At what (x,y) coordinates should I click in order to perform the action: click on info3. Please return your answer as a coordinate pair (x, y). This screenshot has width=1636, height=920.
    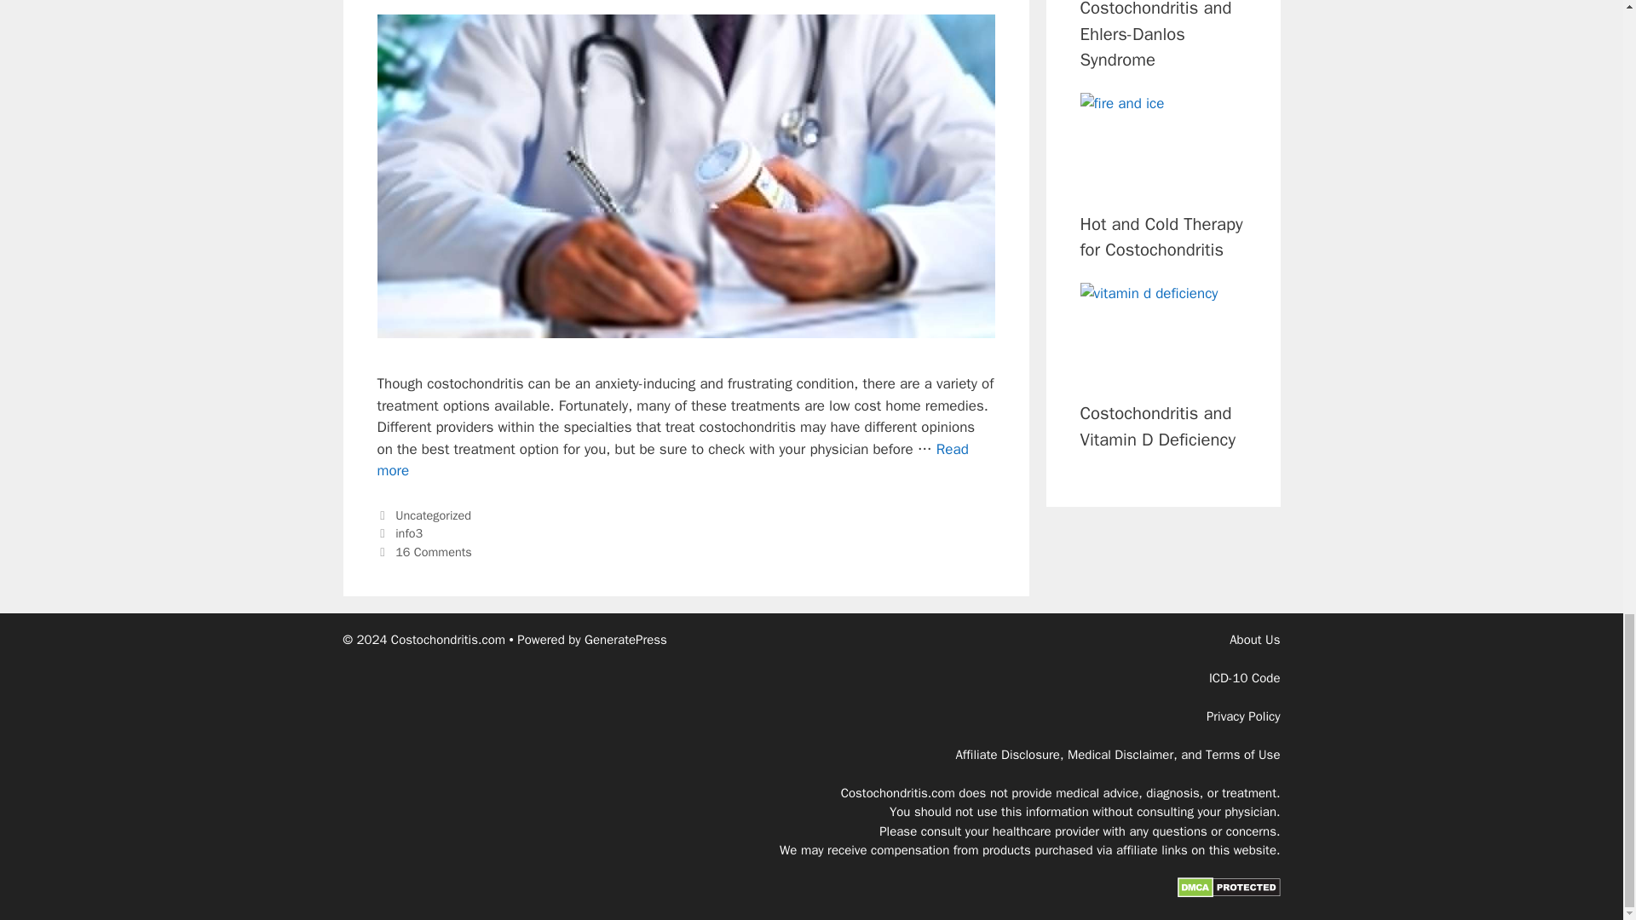
    Looking at the image, I should click on (434, 552).